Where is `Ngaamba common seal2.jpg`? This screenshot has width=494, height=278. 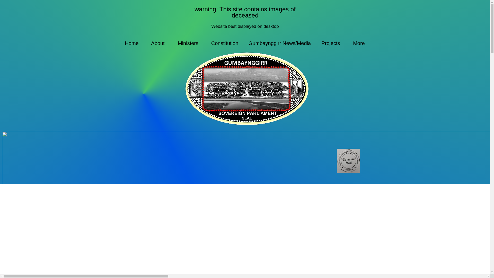 Ngaamba common seal2.jpg is located at coordinates (348, 161).